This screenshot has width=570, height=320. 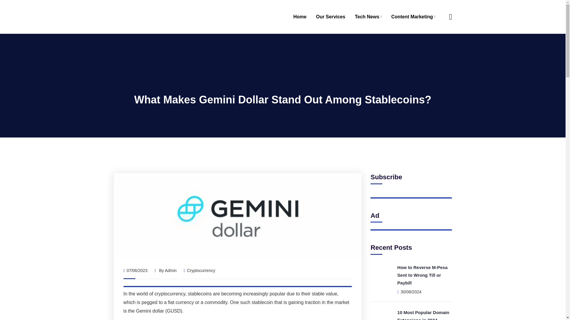 I want to click on Our Services, so click(x=330, y=17).